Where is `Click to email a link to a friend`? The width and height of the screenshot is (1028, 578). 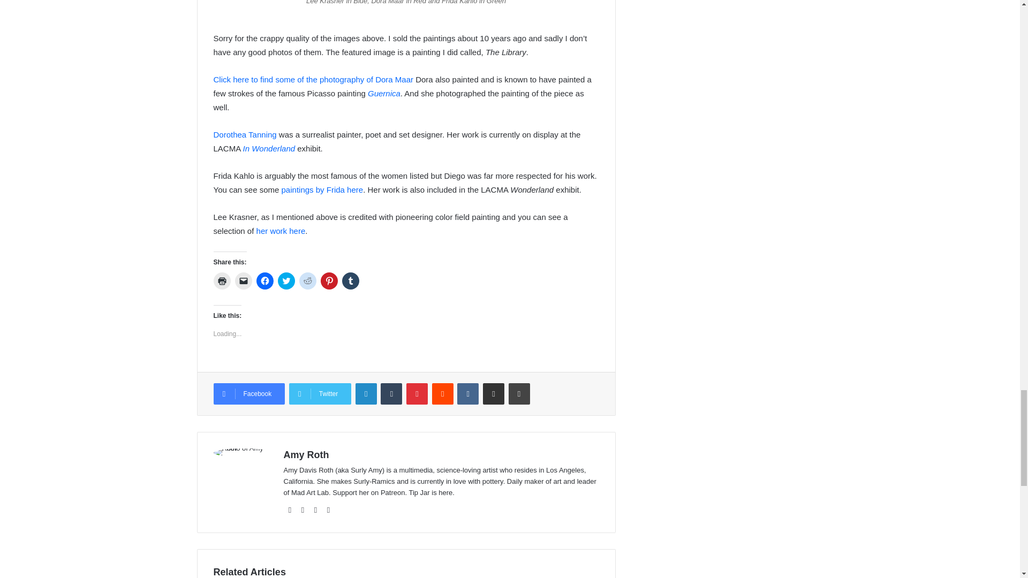 Click to email a link to a friend is located at coordinates (243, 280).